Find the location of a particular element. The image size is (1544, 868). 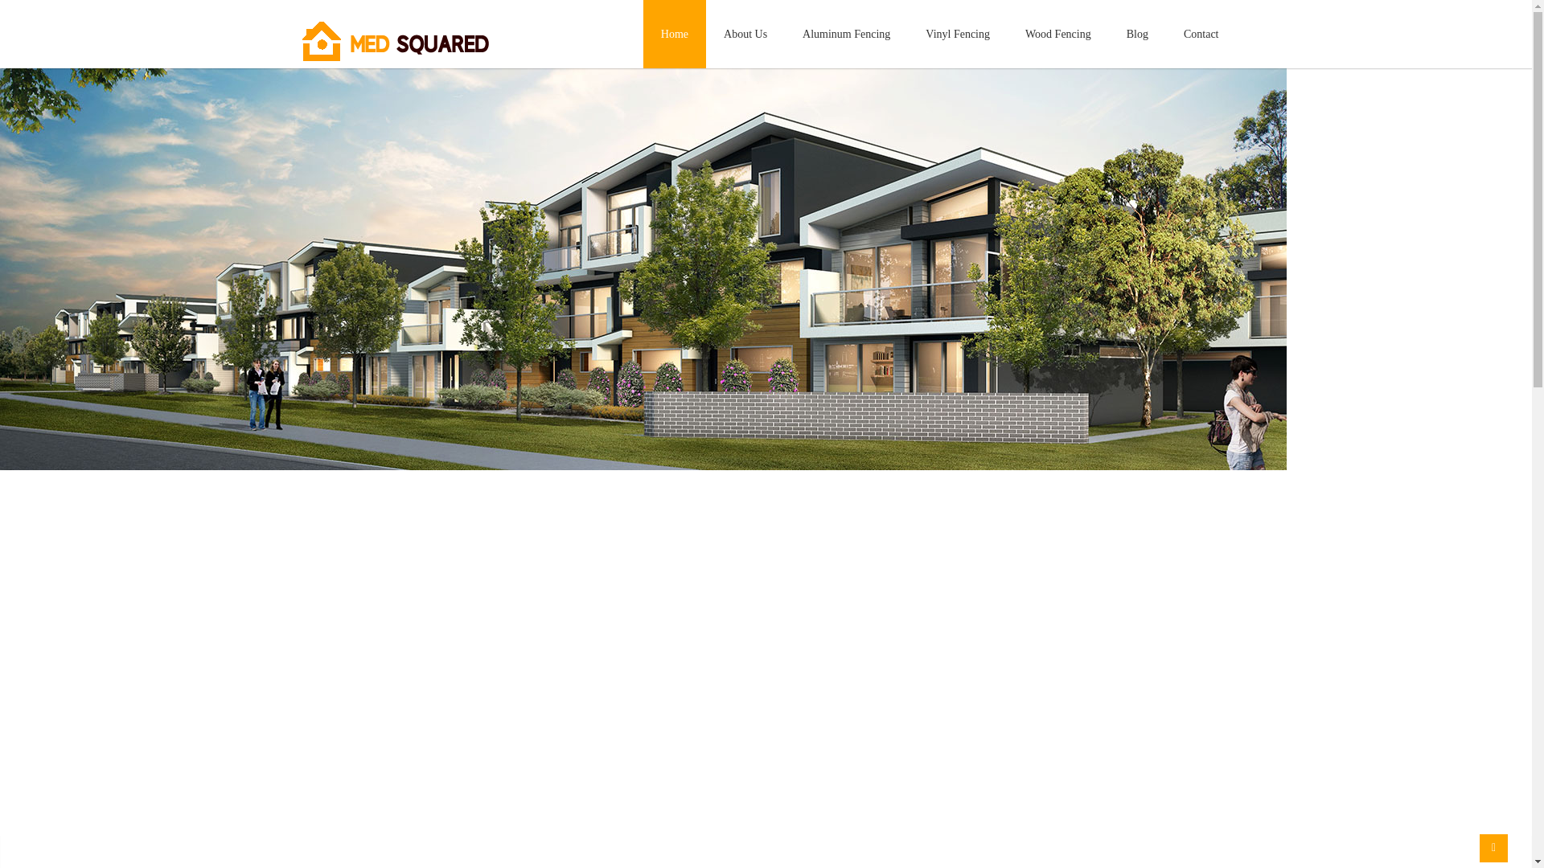

Contact is located at coordinates (1201, 34).